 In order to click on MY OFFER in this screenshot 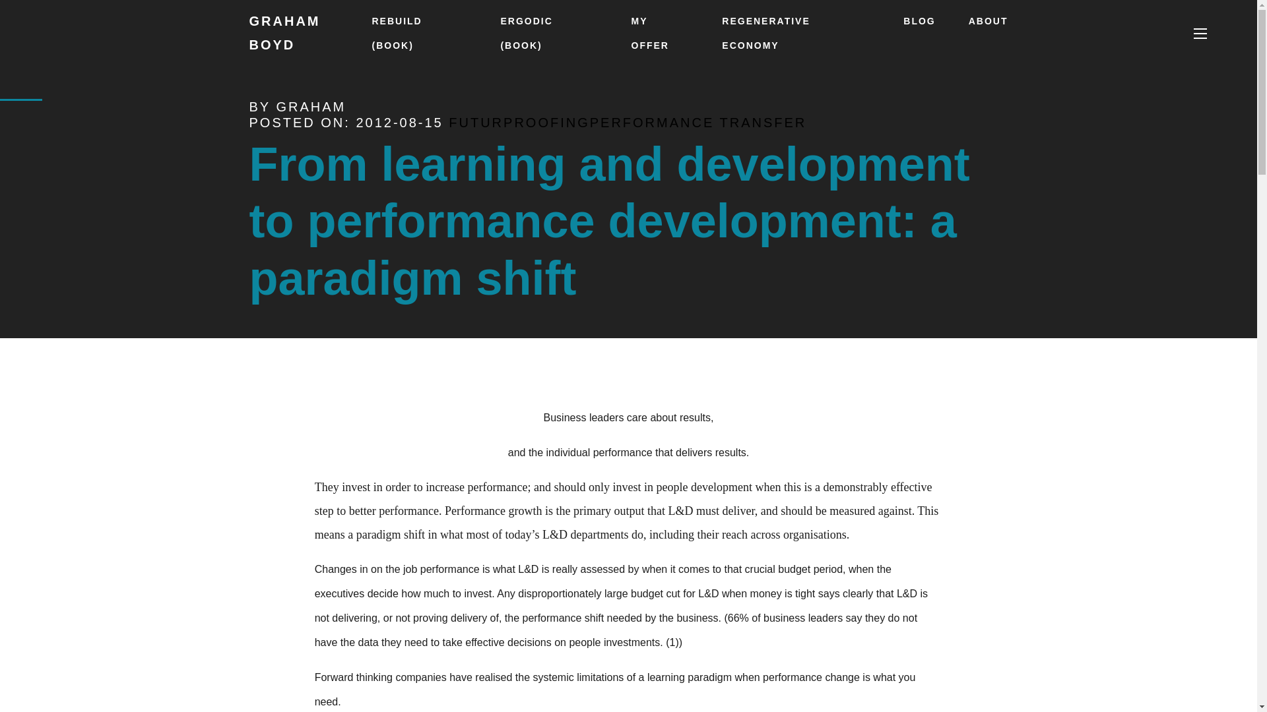, I will do `click(649, 33)`.